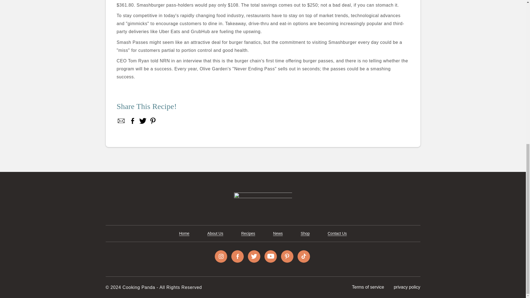 The width and height of the screenshot is (530, 298). I want to click on Twitter, so click(143, 121).